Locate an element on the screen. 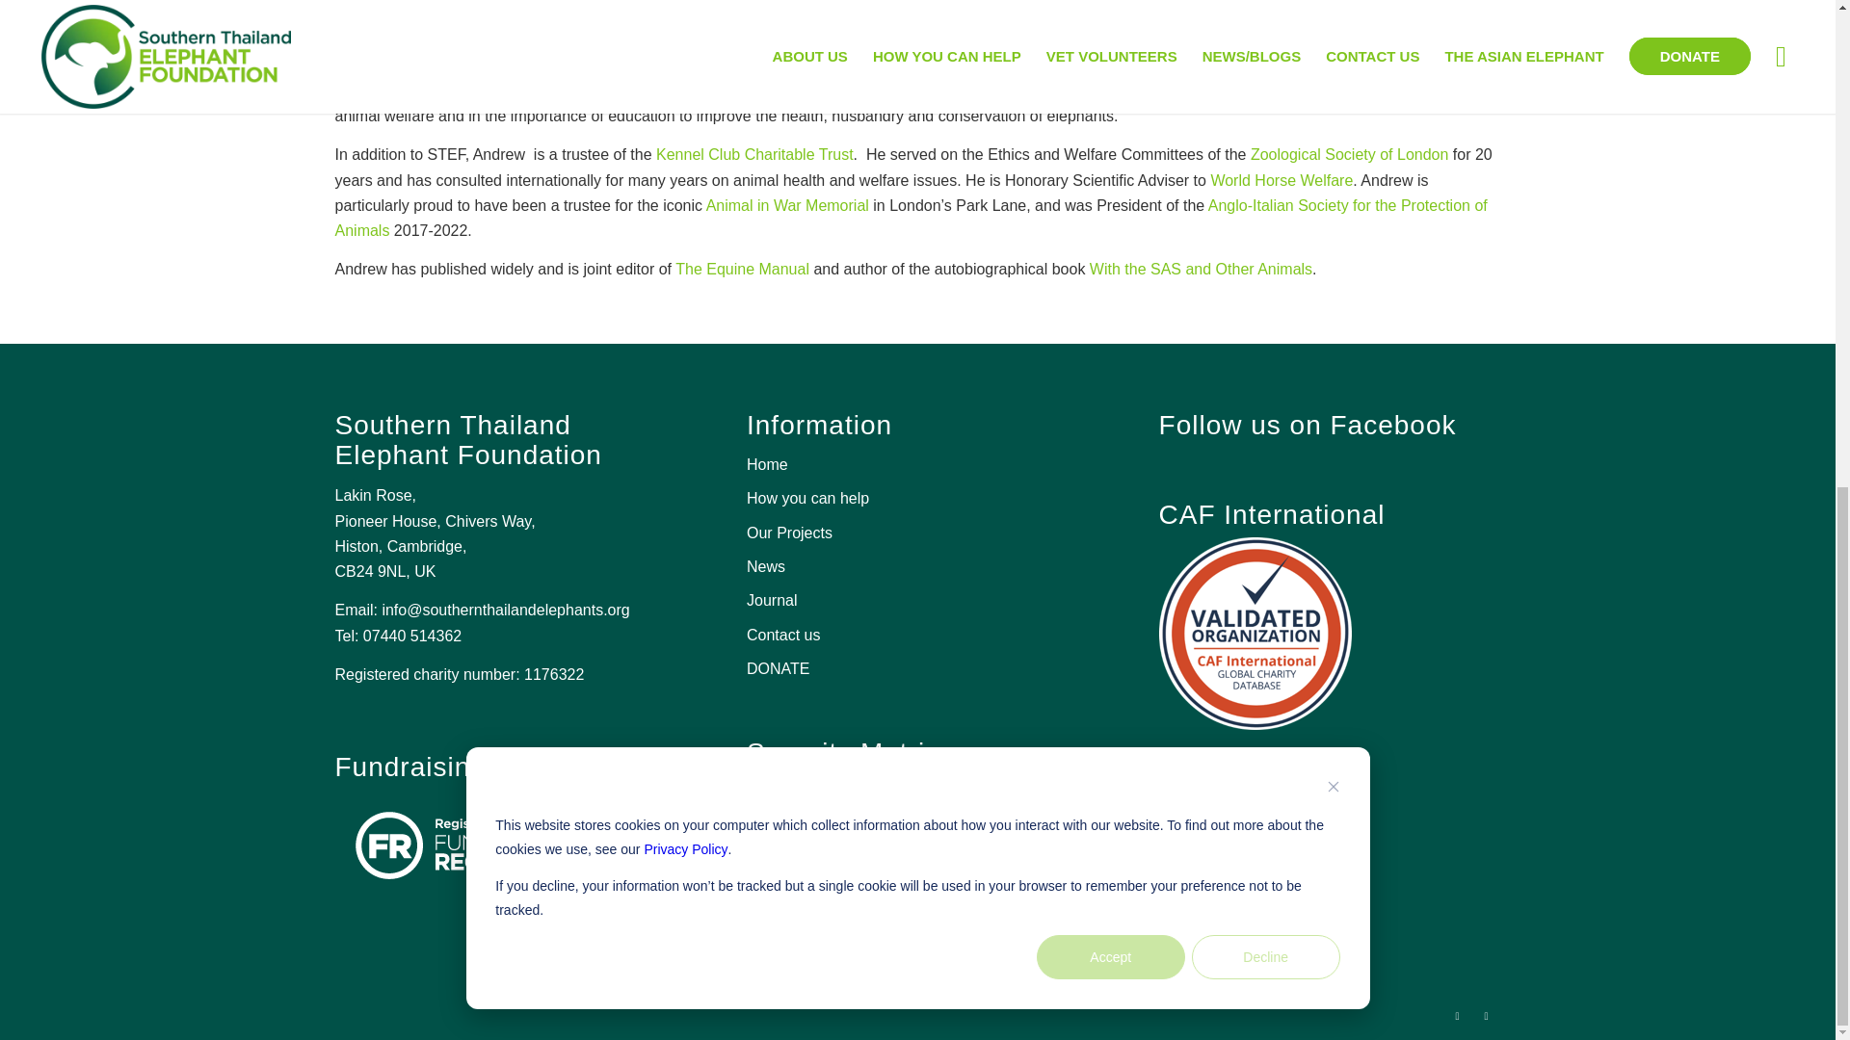 This screenshot has width=1850, height=1040. How you can help is located at coordinates (917, 499).